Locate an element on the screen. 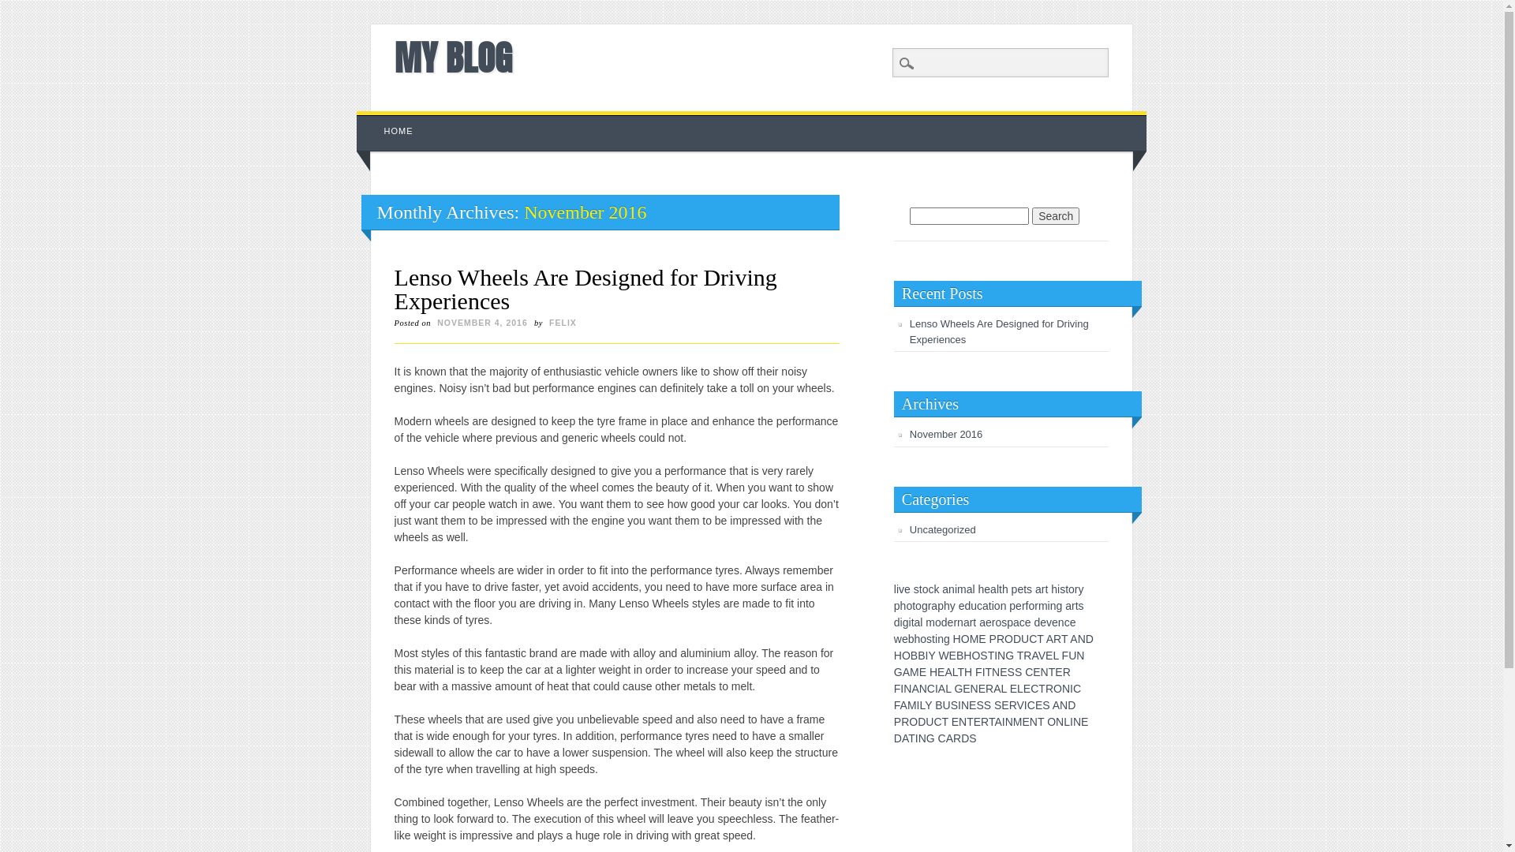 The width and height of the screenshot is (1515, 852). G is located at coordinates (958, 689).